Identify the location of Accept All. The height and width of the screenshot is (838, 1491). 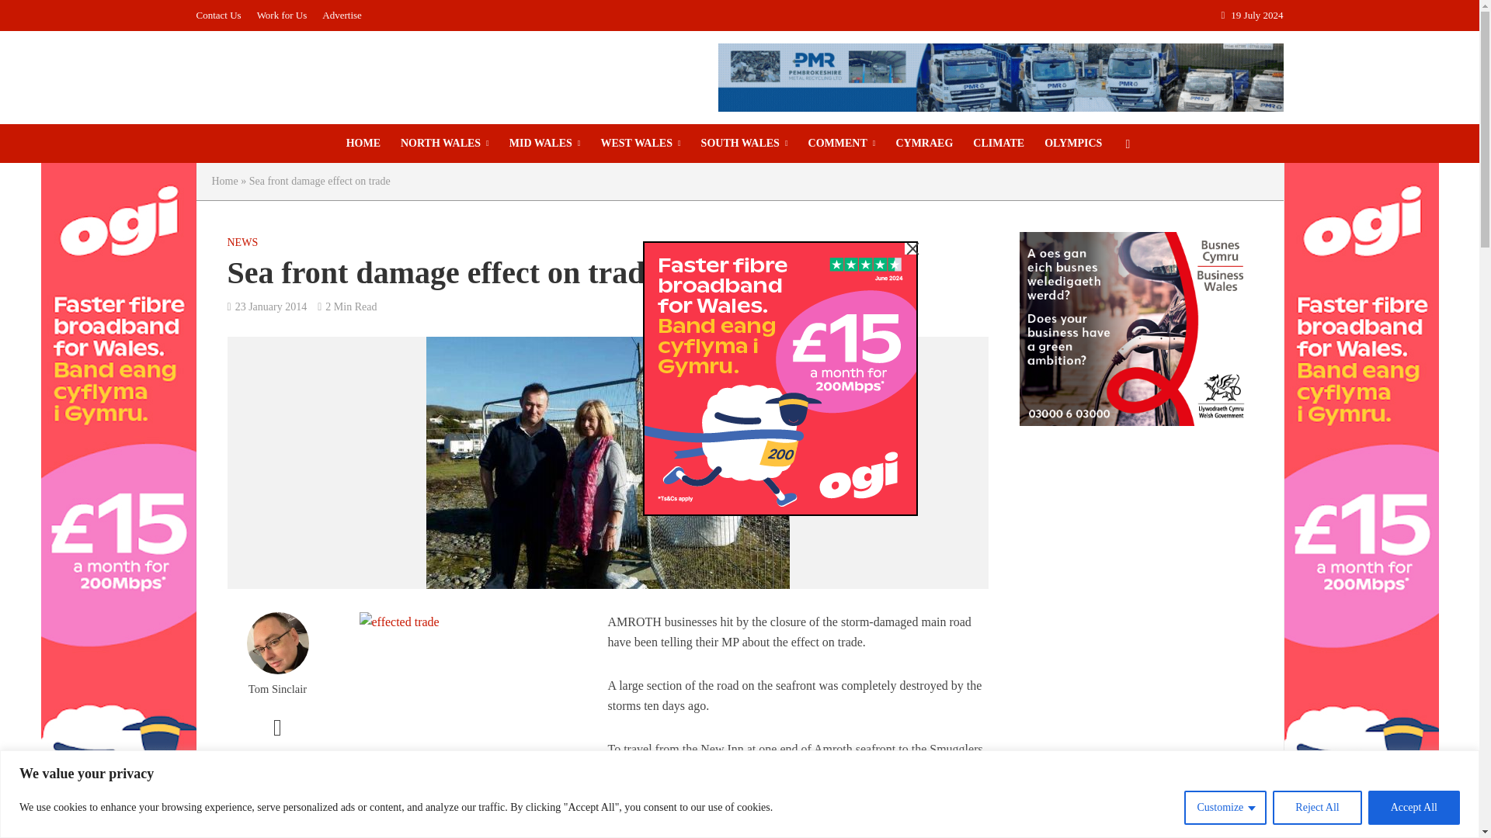
(1413, 807).